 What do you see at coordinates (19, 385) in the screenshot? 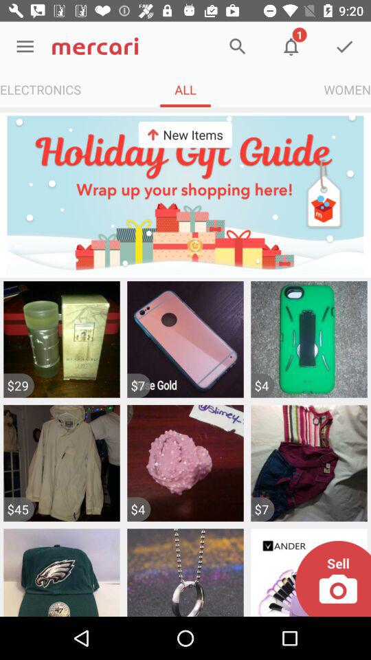
I see `turn on the $29 app` at bounding box center [19, 385].